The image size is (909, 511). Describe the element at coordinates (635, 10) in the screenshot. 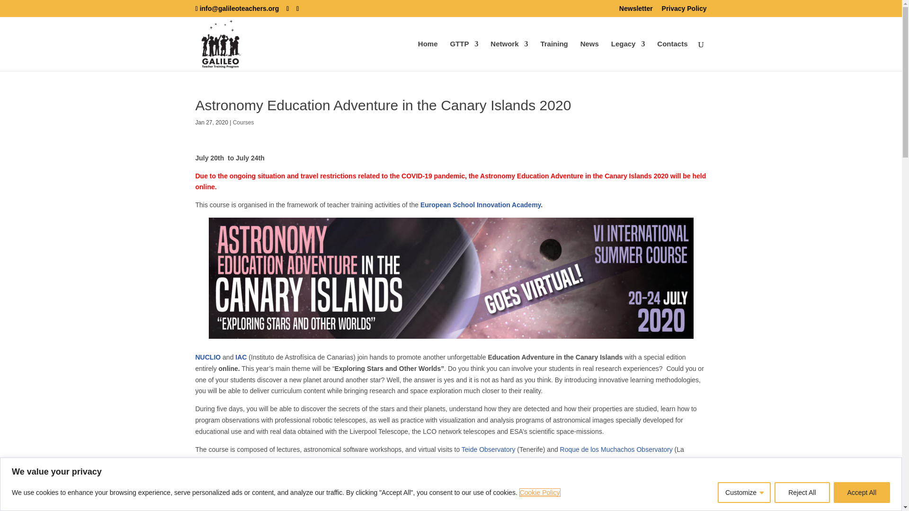

I see `Newsletter` at that location.